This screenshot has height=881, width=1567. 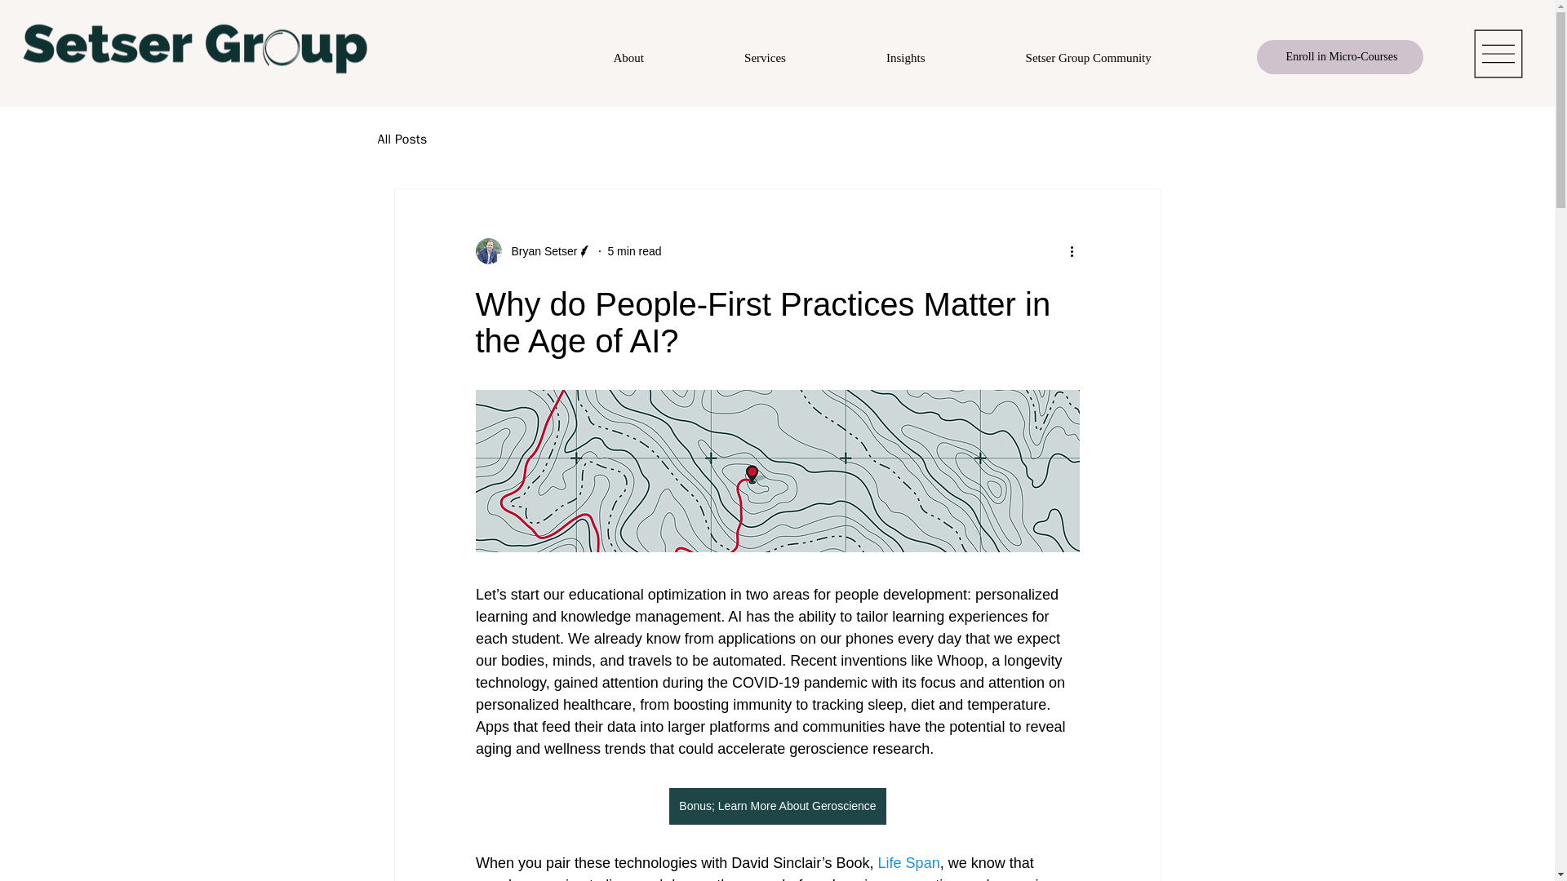 I want to click on 5 min read, so click(x=634, y=251).